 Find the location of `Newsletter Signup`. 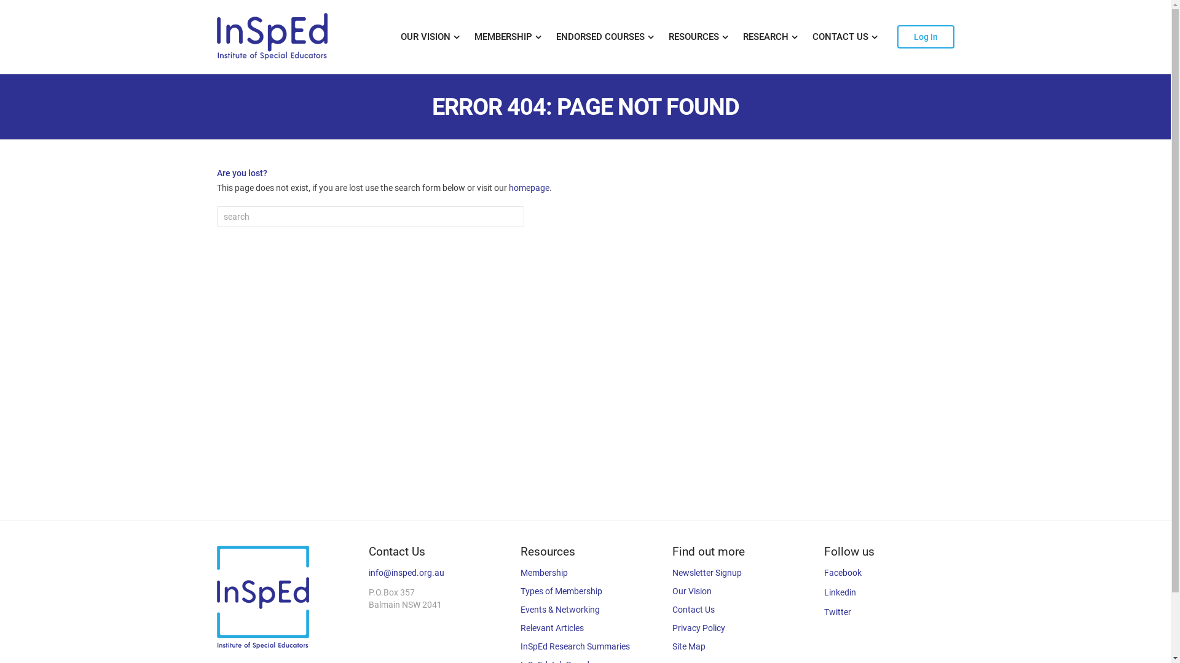

Newsletter Signup is located at coordinates (707, 573).